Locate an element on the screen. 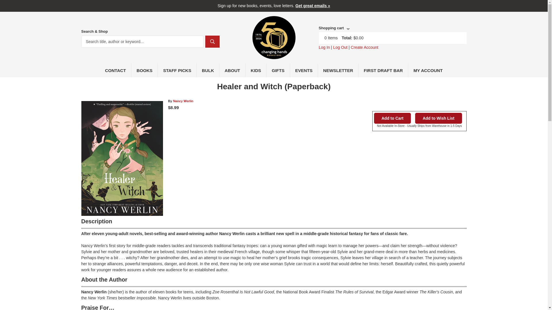 The height and width of the screenshot is (310, 552). ABOUT is located at coordinates (232, 70).